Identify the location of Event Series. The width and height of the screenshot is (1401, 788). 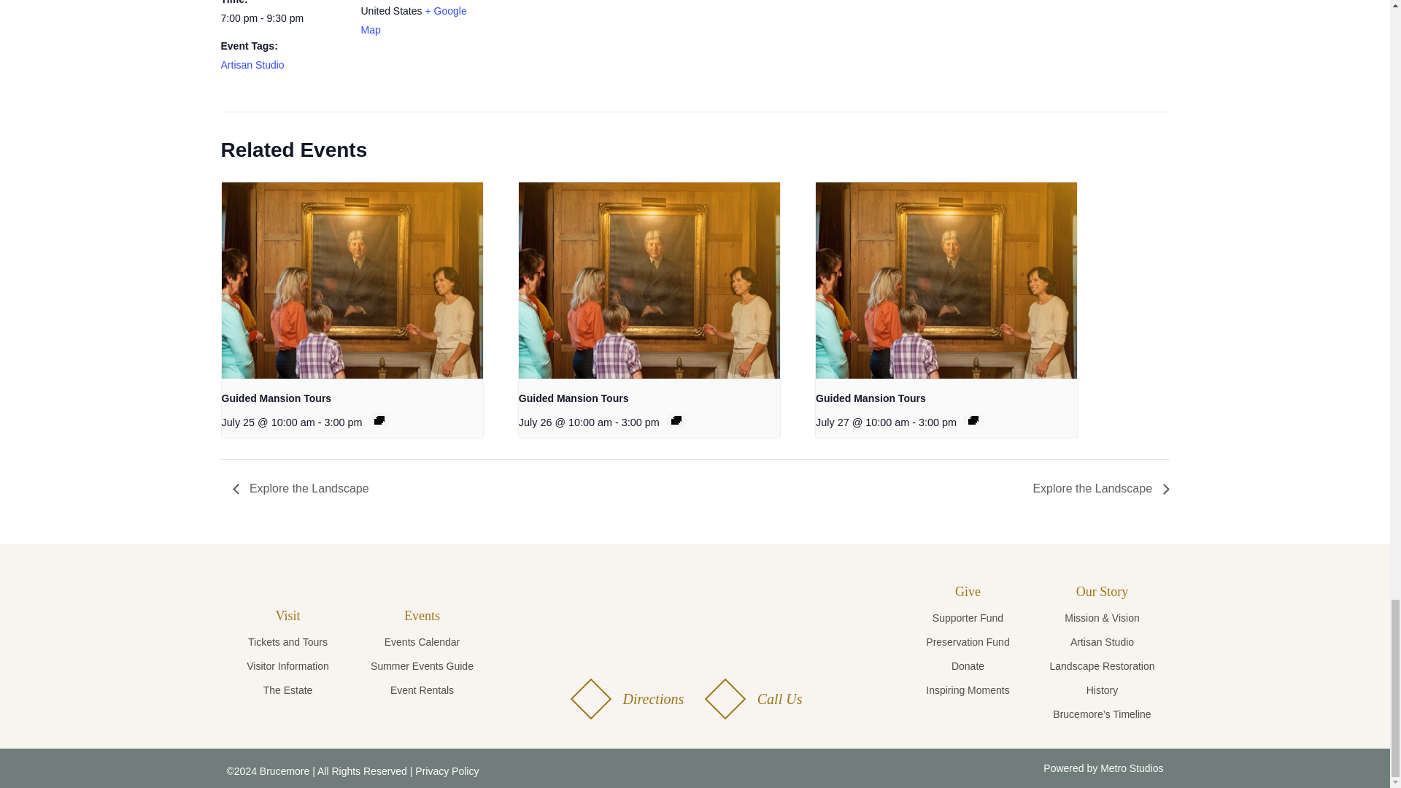
(379, 420).